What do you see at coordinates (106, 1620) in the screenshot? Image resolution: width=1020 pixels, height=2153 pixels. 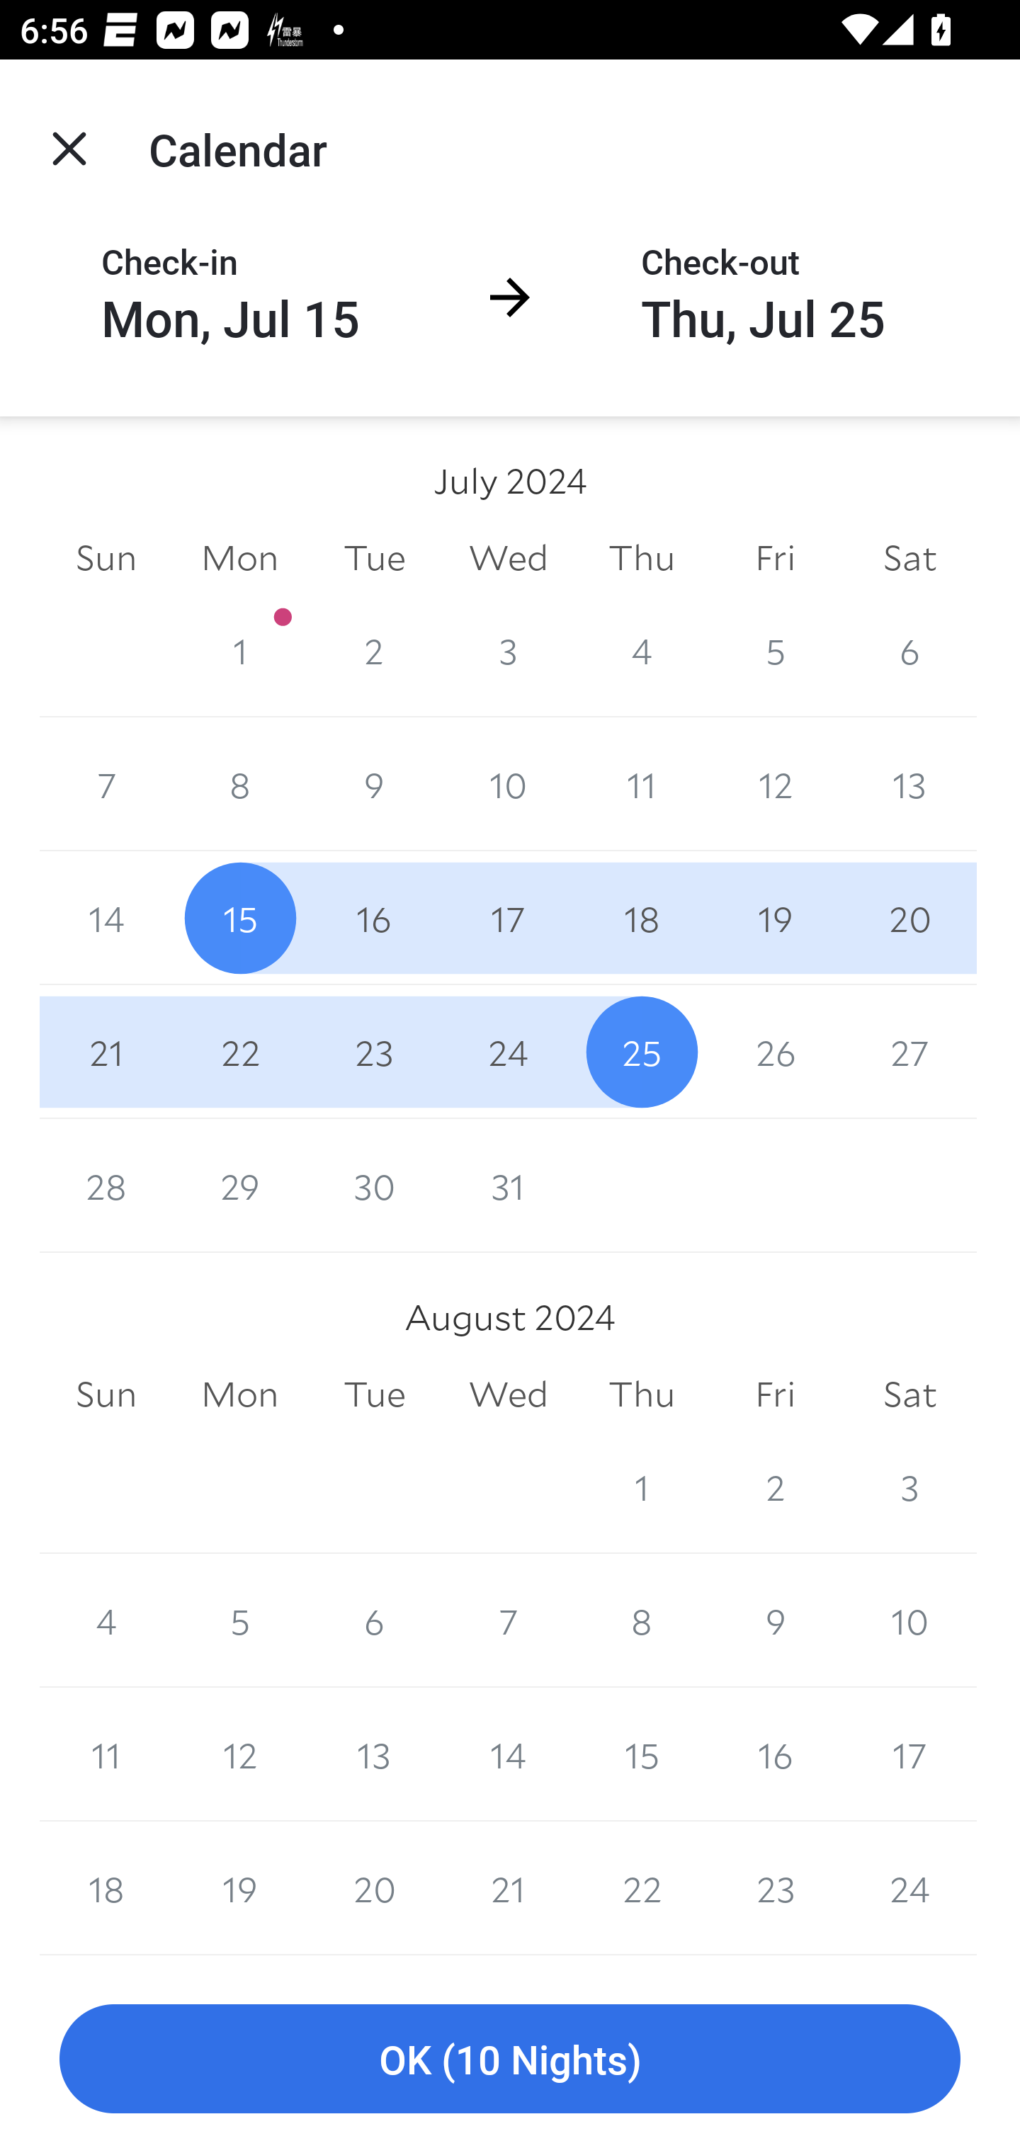 I see `4 4 August 2024` at bounding box center [106, 1620].